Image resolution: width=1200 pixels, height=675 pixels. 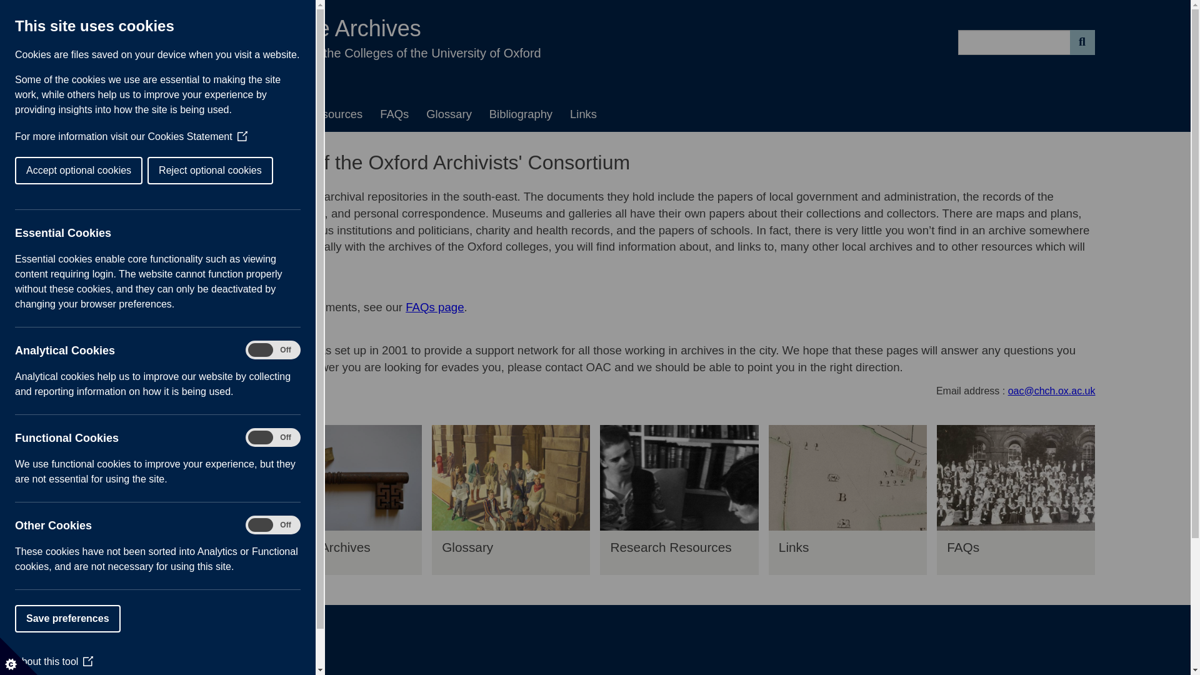 I want to click on Links, so click(x=847, y=477).